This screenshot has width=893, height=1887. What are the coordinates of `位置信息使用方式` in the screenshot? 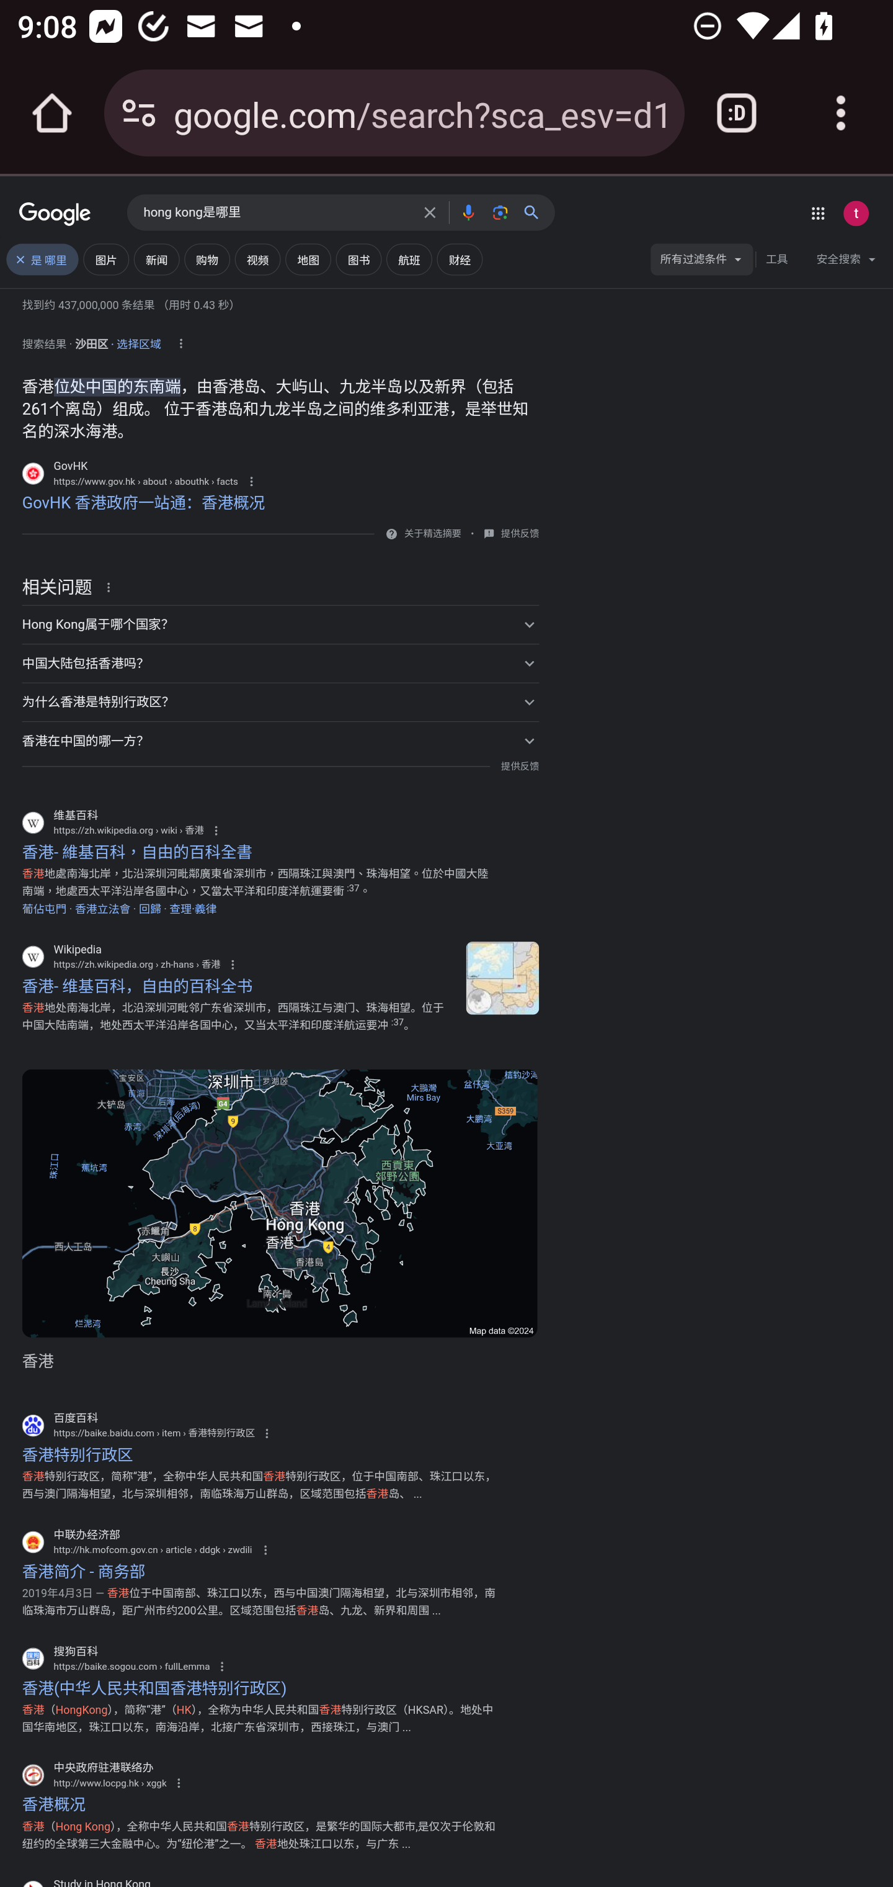 It's located at (180, 344).